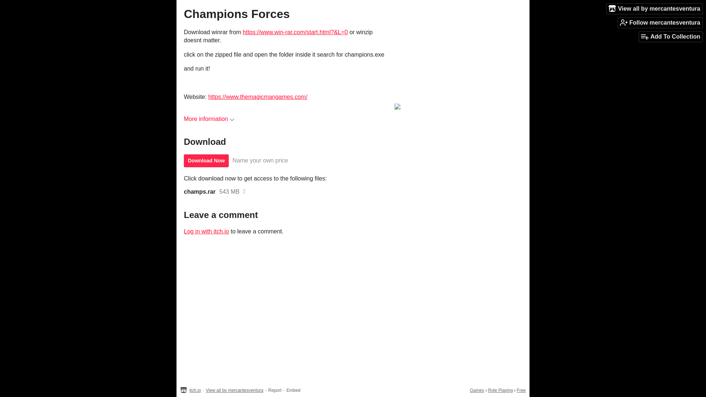 The height and width of the screenshot is (397, 706). What do you see at coordinates (199, 192) in the screenshot?
I see `champs.rar` at bounding box center [199, 192].